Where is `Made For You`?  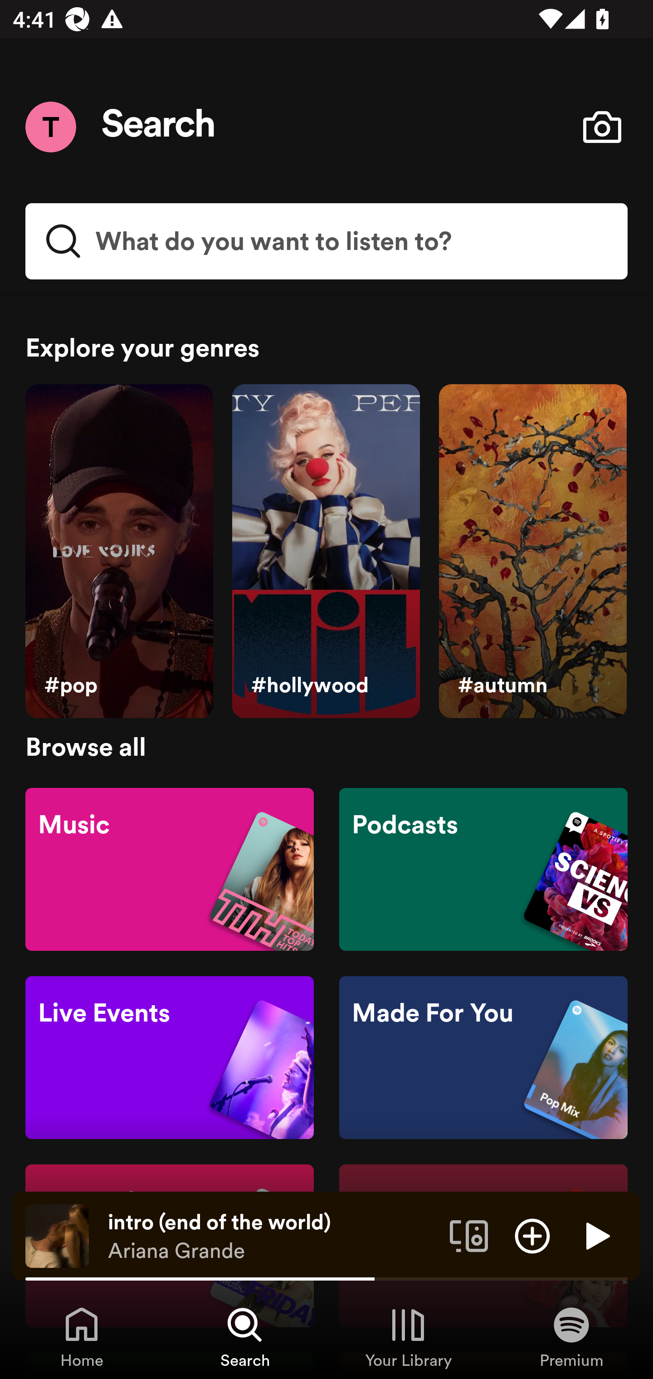 Made For You is located at coordinates (483, 1058).